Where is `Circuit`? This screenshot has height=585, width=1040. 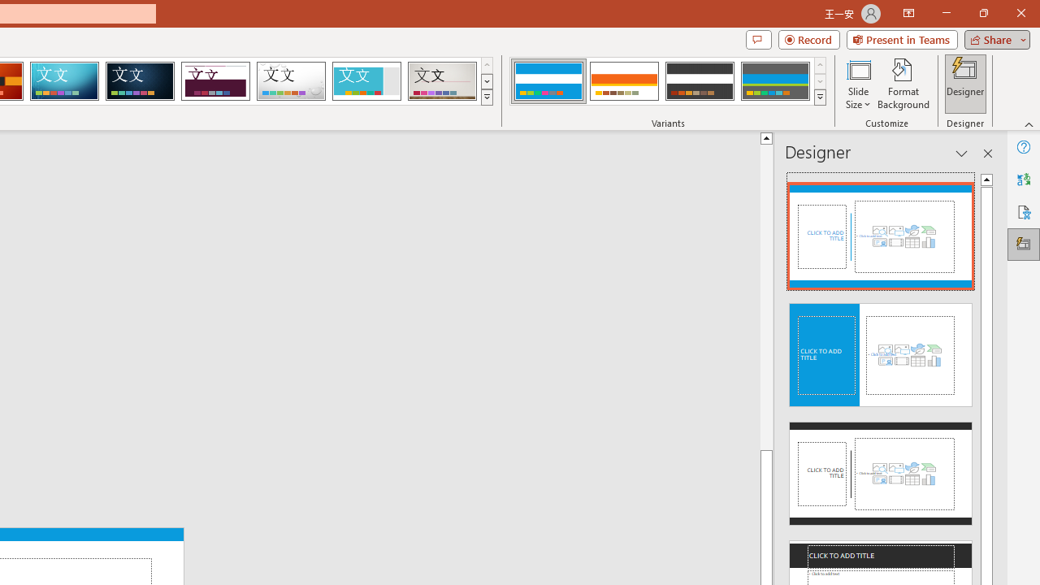
Circuit is located at coordinates (64, 81).